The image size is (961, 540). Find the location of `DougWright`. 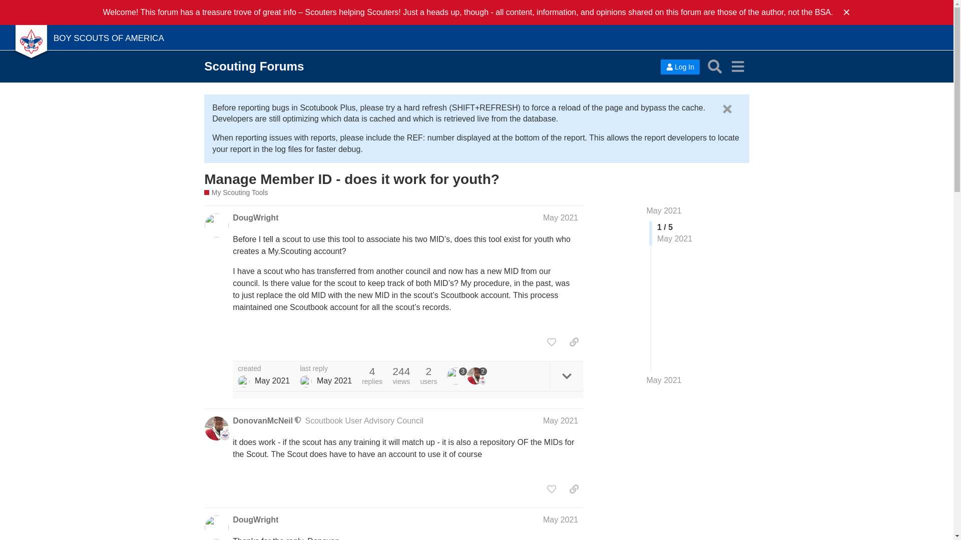

DougWright is located at coordinates (255, 218).